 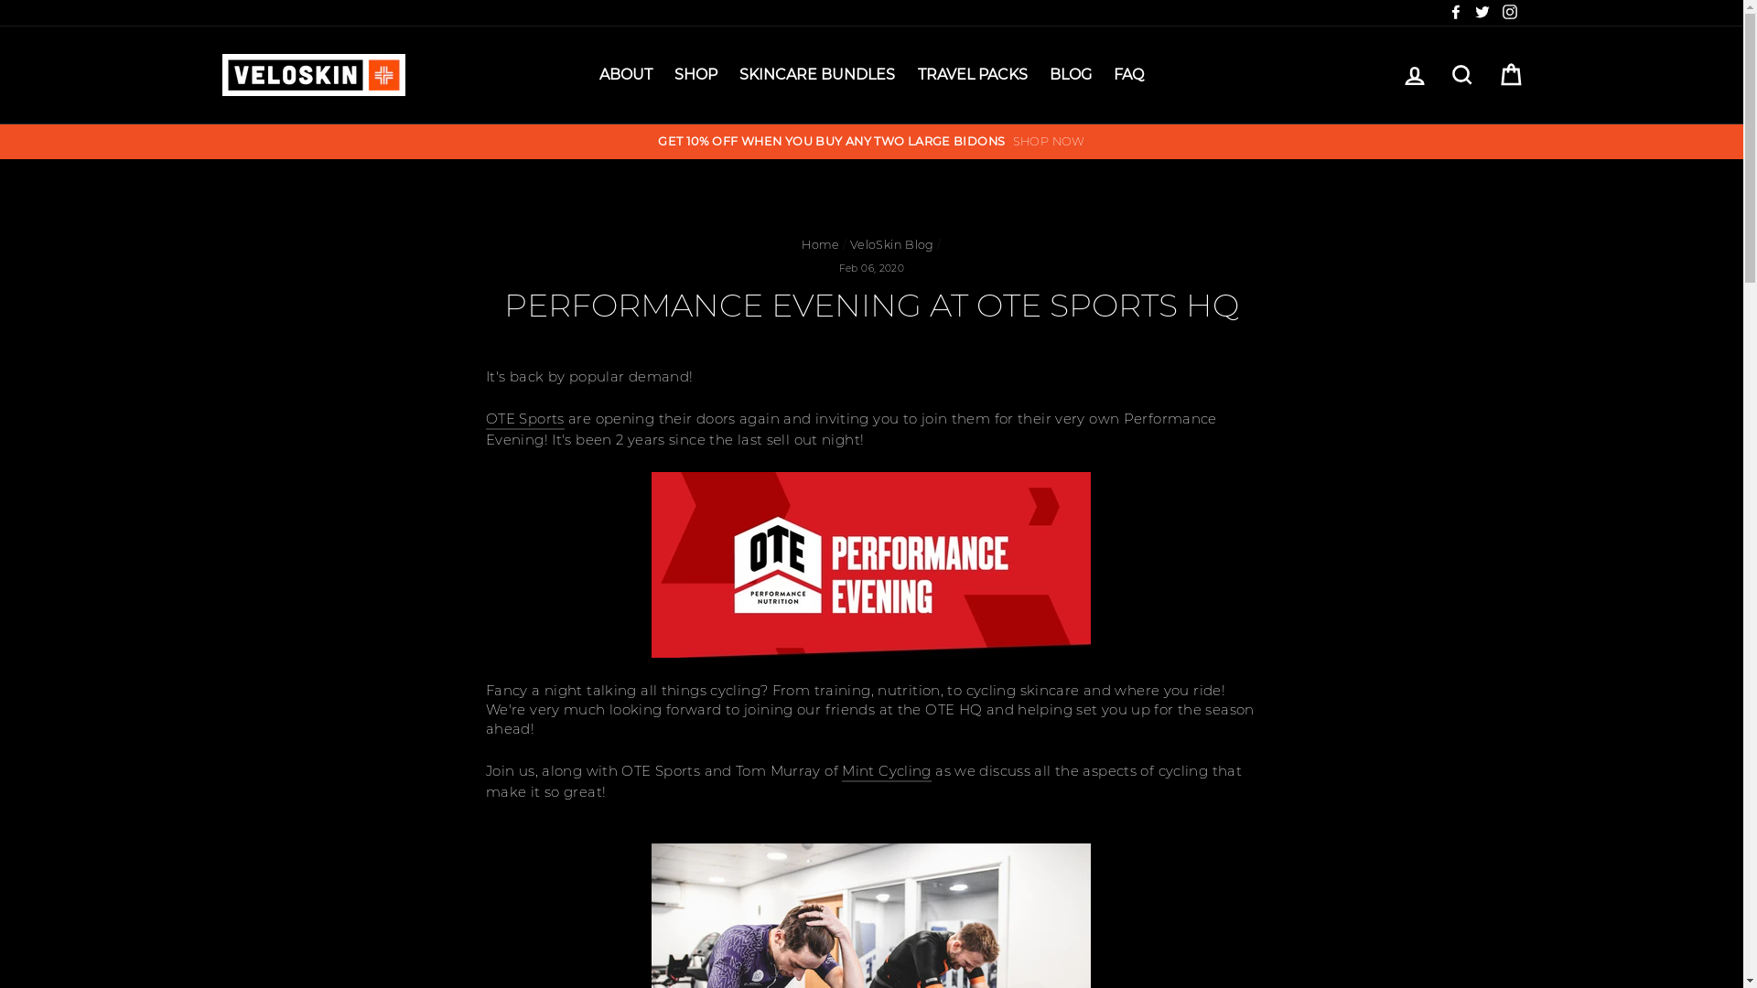 I want to click on CART, so click(x=1510, y=75).